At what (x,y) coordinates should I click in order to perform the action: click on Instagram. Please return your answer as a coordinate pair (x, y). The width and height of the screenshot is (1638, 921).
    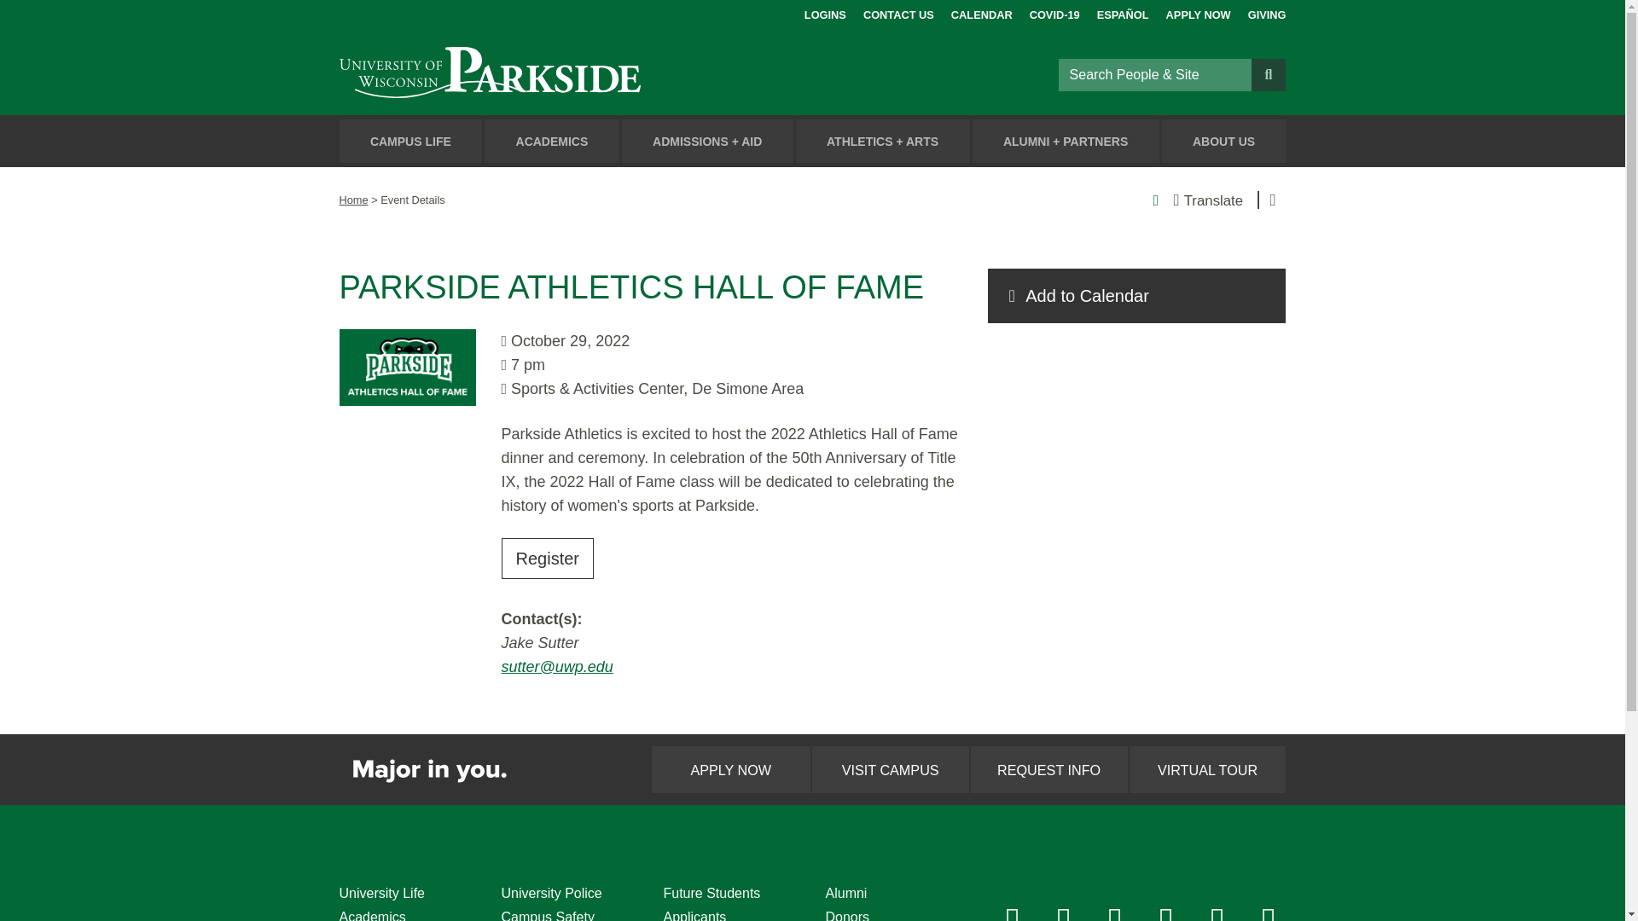
    Looking at the image, I should click on (1065, 918).